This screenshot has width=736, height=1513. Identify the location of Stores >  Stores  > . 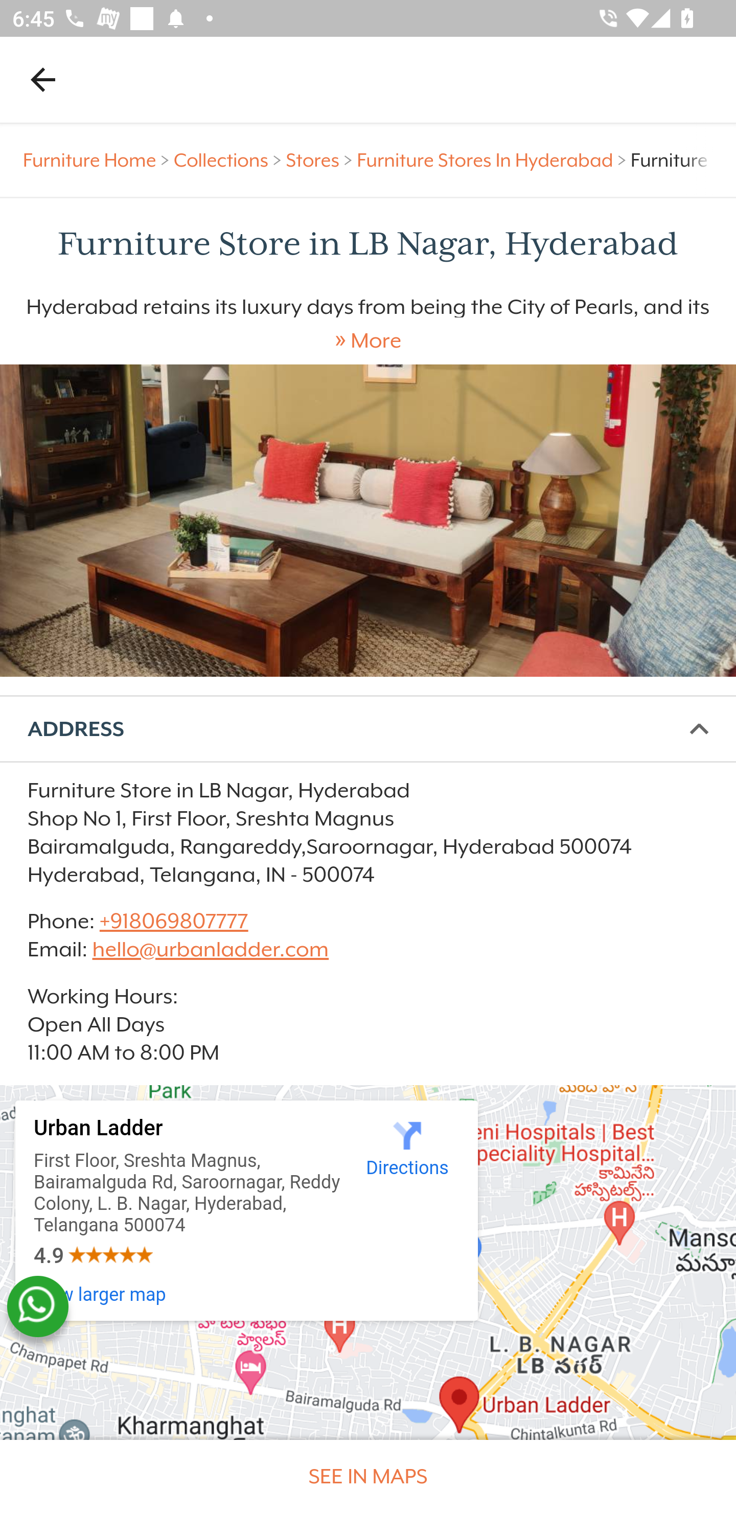
(321, 161).